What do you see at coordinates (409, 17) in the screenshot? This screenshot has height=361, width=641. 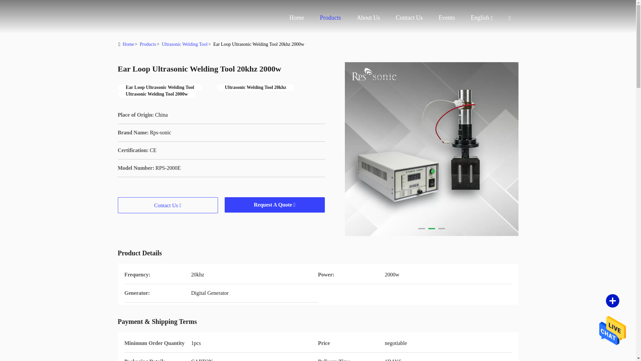 I see `Contact Us` at bounding box center [409, 17].